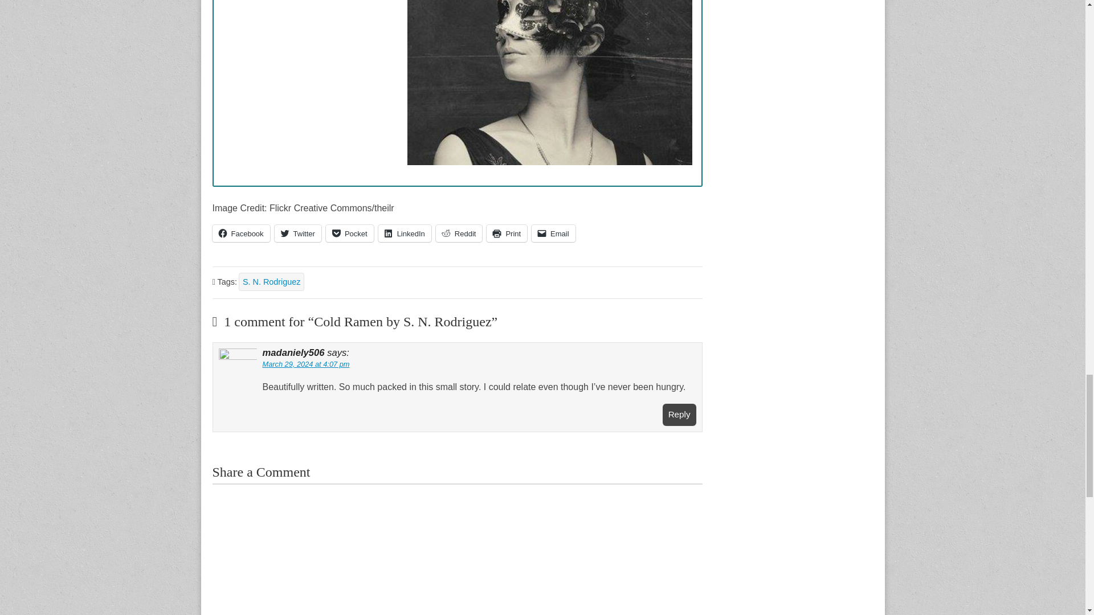 The image size is (1094, 615). I want to click on Click to share on Twitter, so click(297, 233).